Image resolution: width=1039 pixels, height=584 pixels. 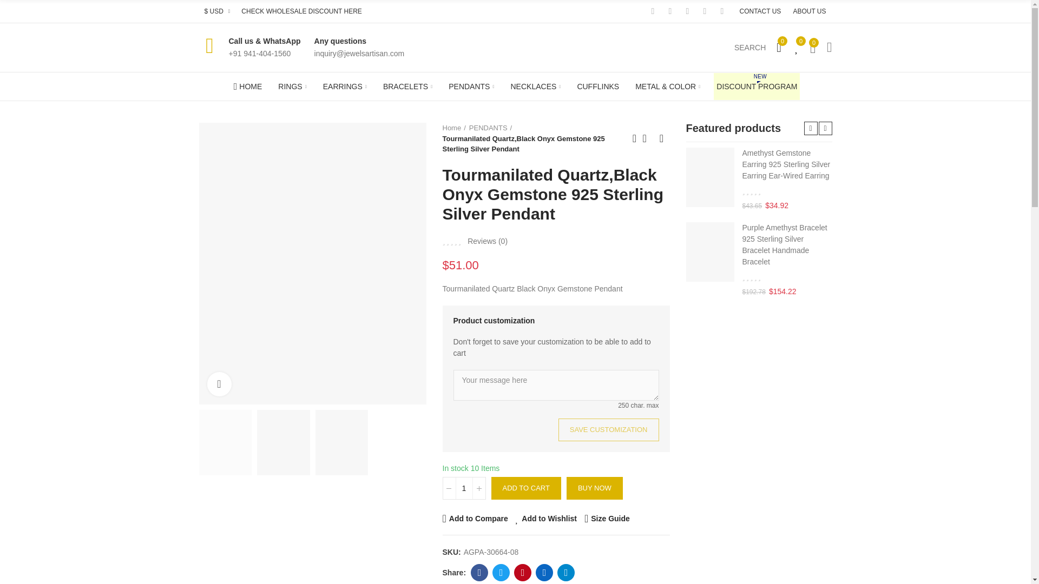 I want to click on RINGS, so click(x=292, y=86).